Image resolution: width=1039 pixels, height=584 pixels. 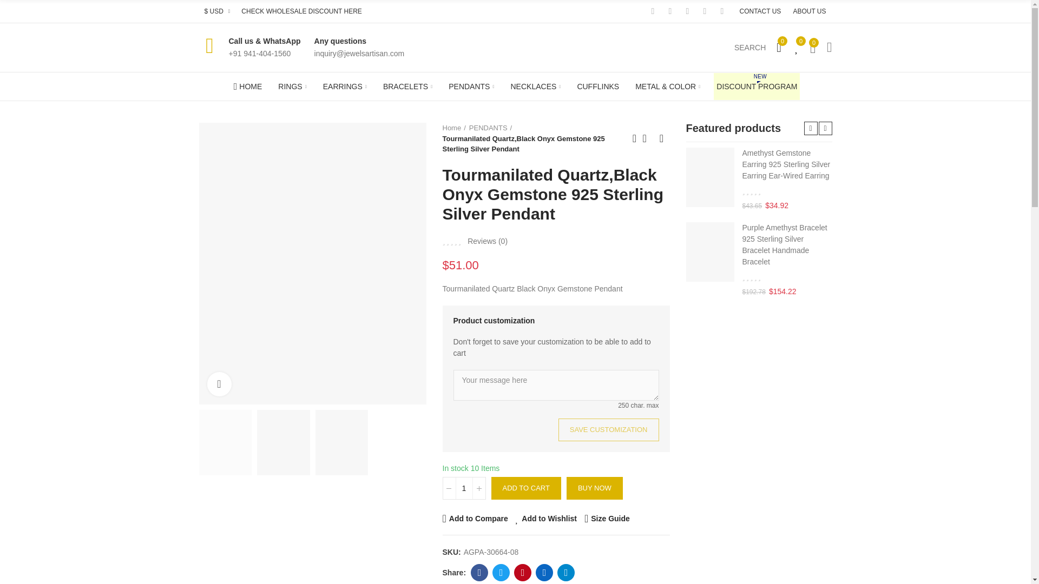 I want to click on RINGS, so click(x=292, y=86).